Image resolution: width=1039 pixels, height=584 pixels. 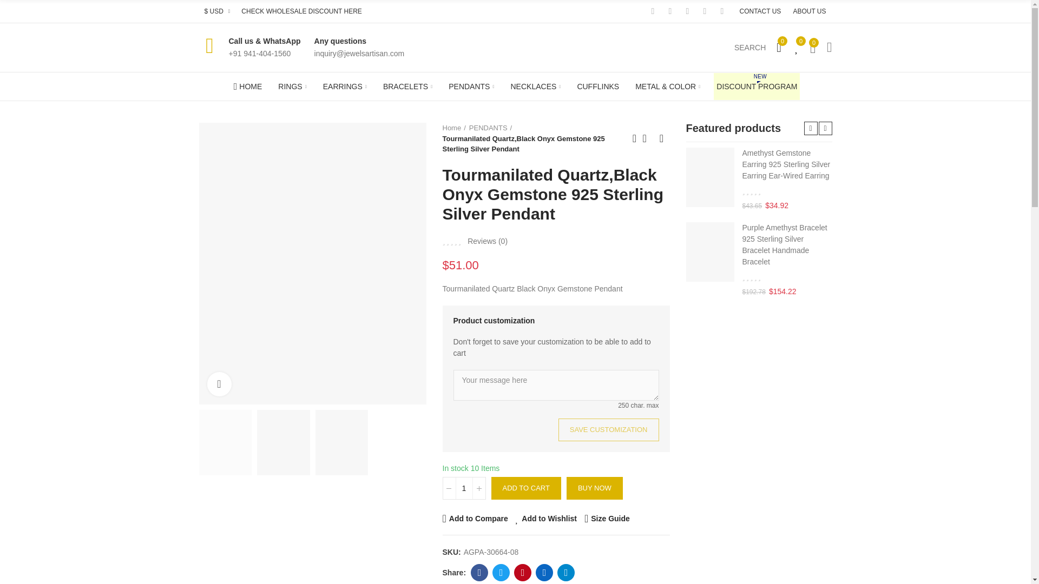 I want to click on RINGS, so click(x=292, y=86).